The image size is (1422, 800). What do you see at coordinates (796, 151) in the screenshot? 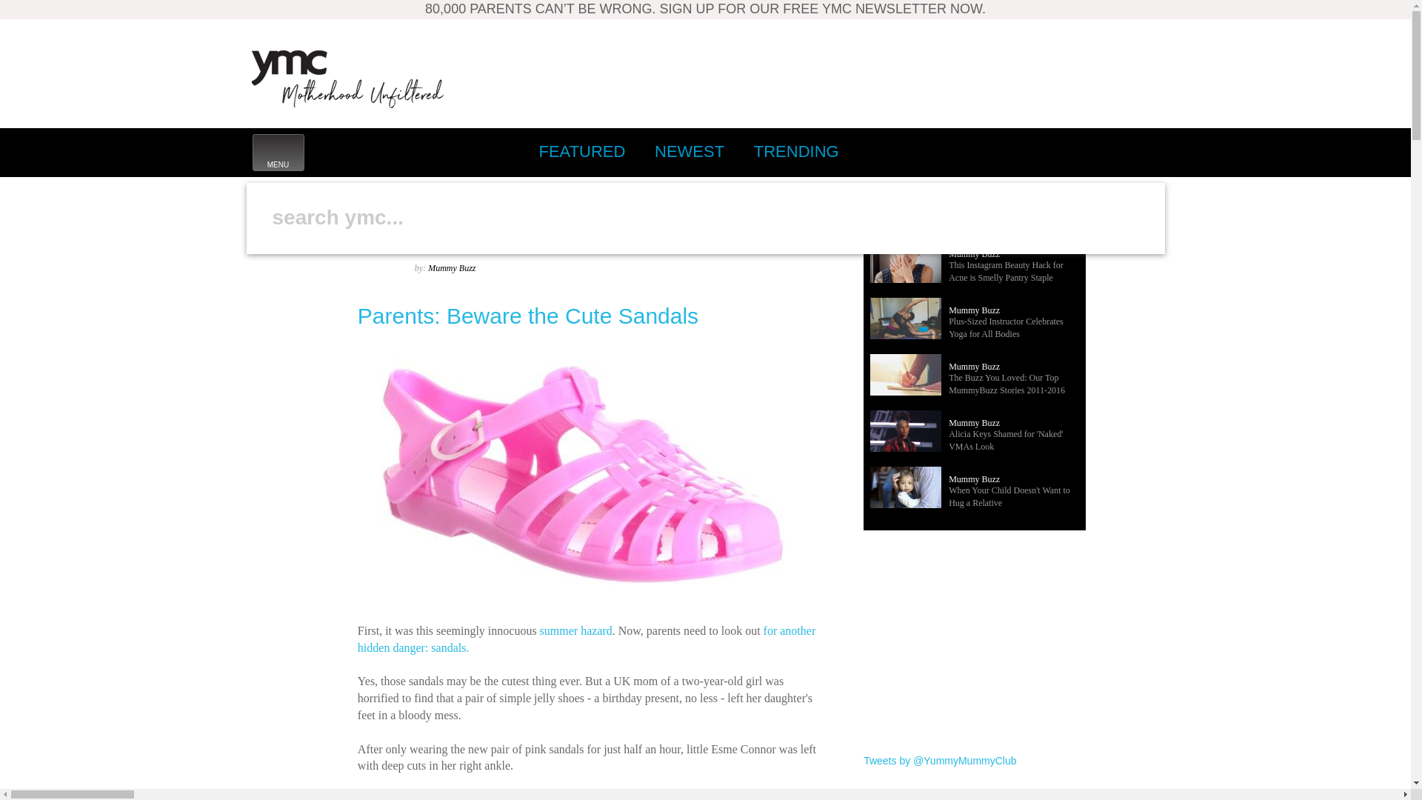
I see `Enter the terms you wish to search for.` at bounding box center [796, 151].